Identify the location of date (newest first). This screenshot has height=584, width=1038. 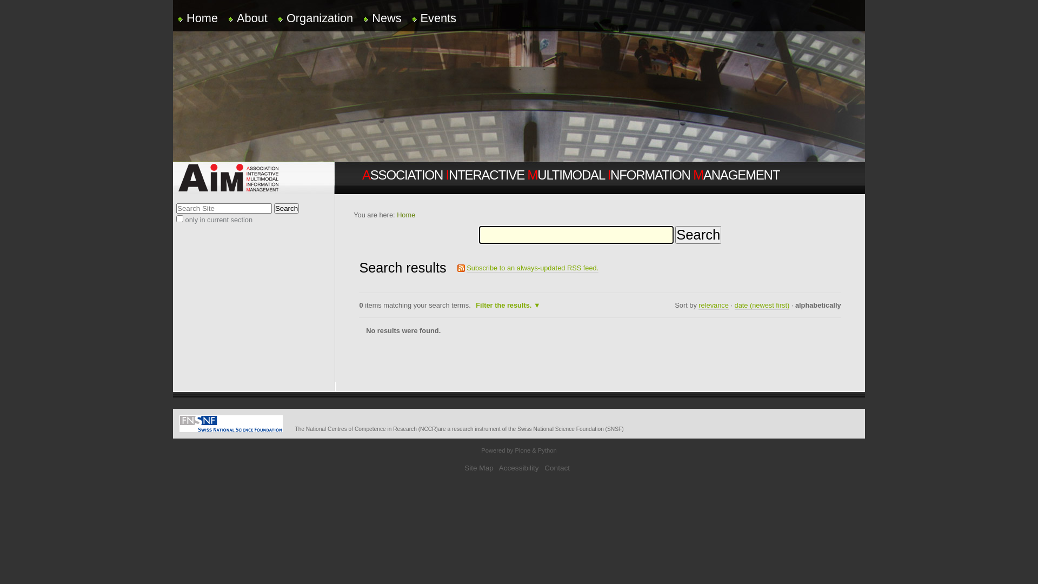
(762, 306).